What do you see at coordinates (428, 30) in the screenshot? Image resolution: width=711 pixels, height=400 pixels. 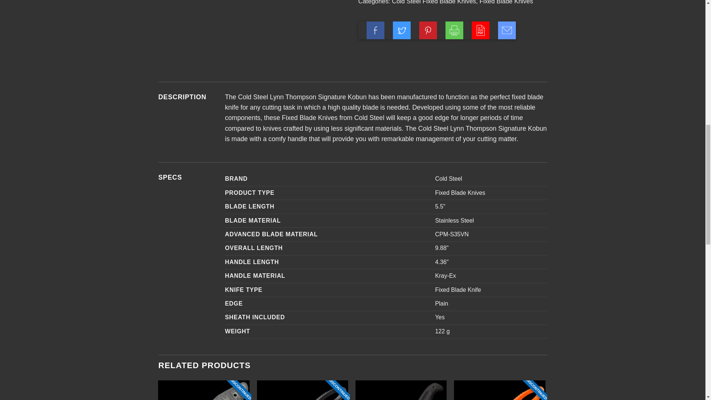 I see `Share on Pinterest` at bounding box center [428, 30].